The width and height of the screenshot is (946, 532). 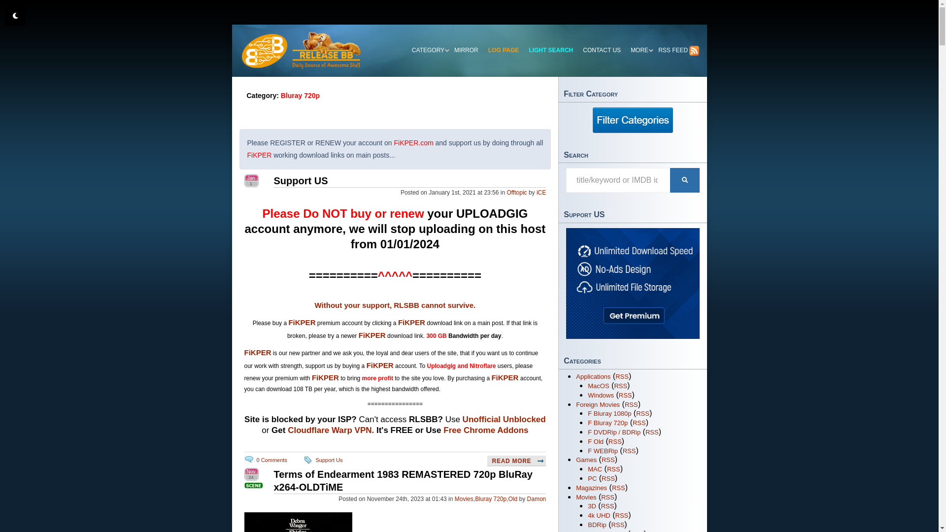 What do you see at coordinates (505, 377) in the screenshot?
I see `FiKPER` at bounding box center [505, 377].